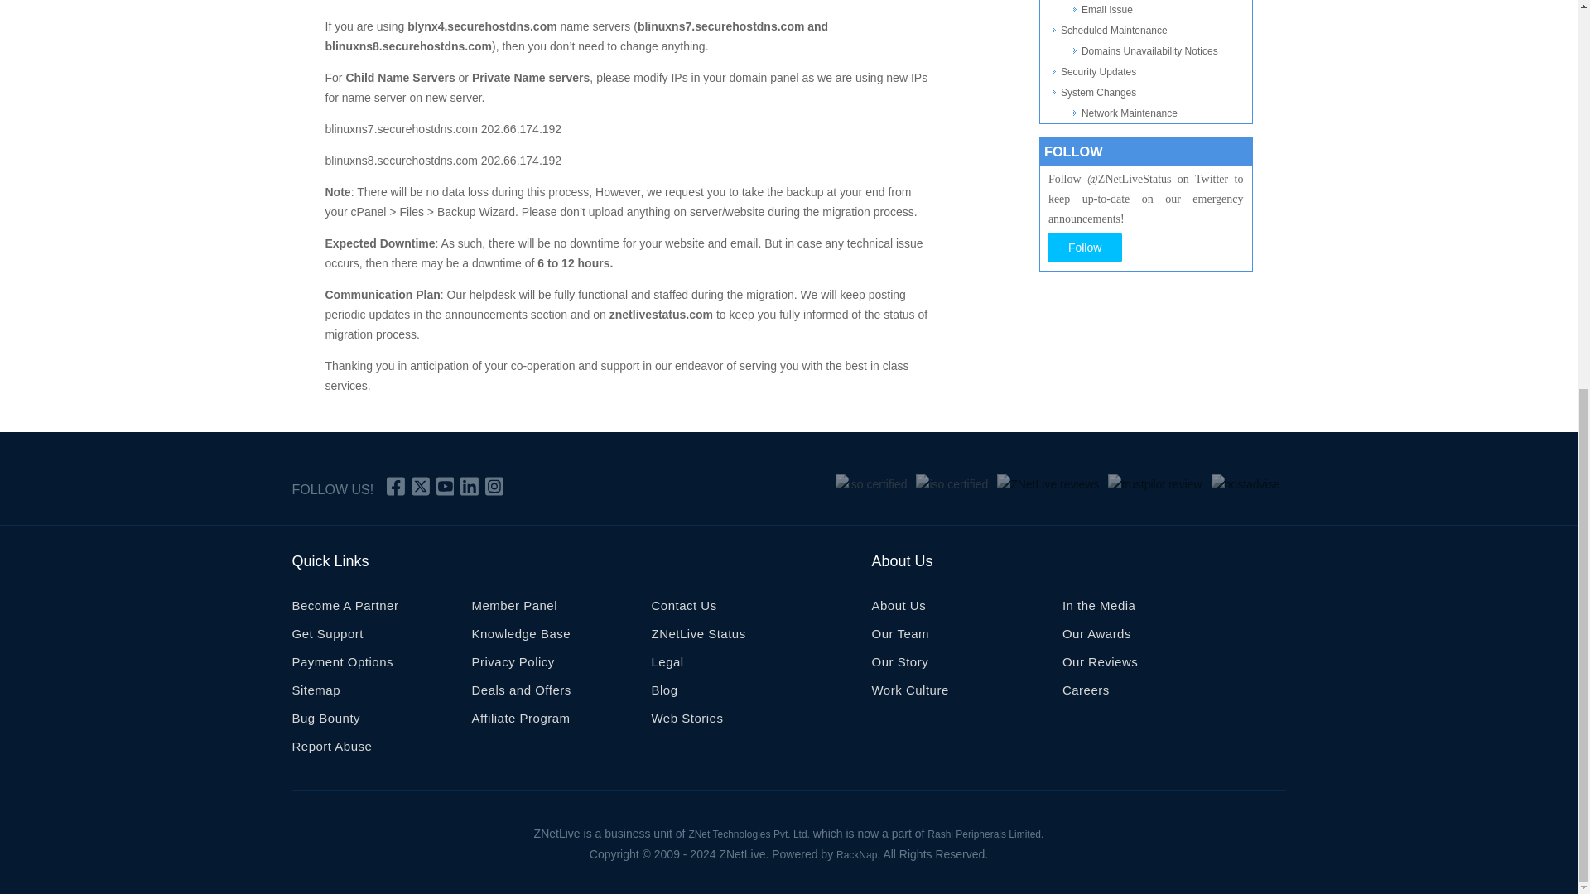 The height and width of the screenshot is (894, 1590). What do you see at coordinates (1047, 484) in the screenshot?
I see `ZNetLive reviews` at bounding box center [1047, 484].